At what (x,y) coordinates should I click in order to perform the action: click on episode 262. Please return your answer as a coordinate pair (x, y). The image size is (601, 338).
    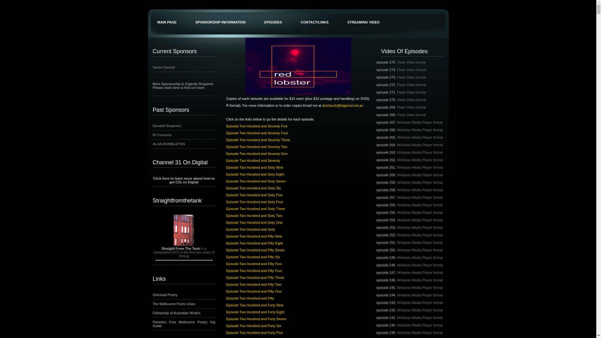
    Looking at the image, I should click on (386, 160).